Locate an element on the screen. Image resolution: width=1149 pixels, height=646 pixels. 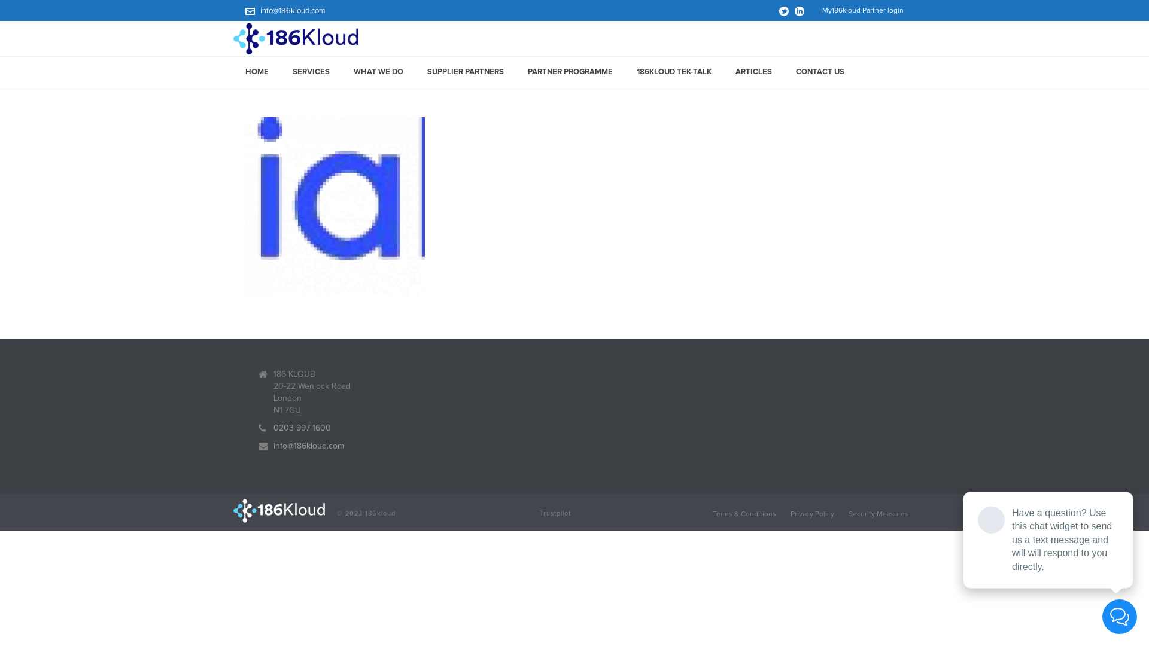
PARTNER PROGRAMME is located at coordinates (570, 73).